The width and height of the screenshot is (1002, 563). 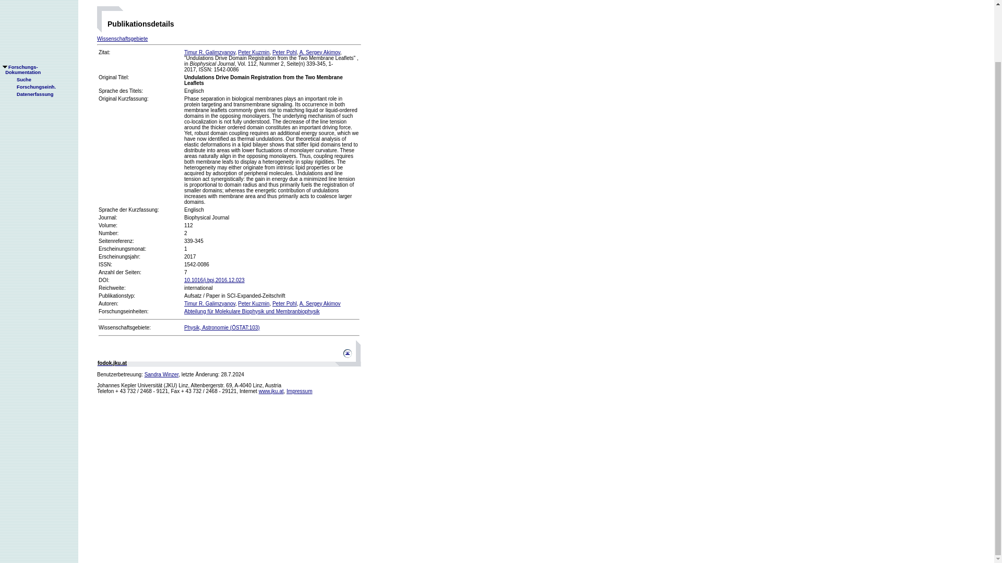 What do you see at coordinates (320, 303) in the screenshot?
I see `A. Sergey Akimov` at bounding box center [320, 303].